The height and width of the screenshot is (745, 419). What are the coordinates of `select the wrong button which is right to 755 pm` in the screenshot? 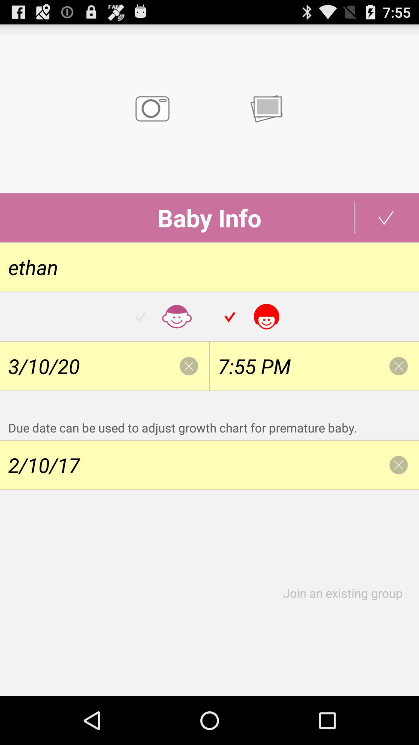 It's located at (399, 366).